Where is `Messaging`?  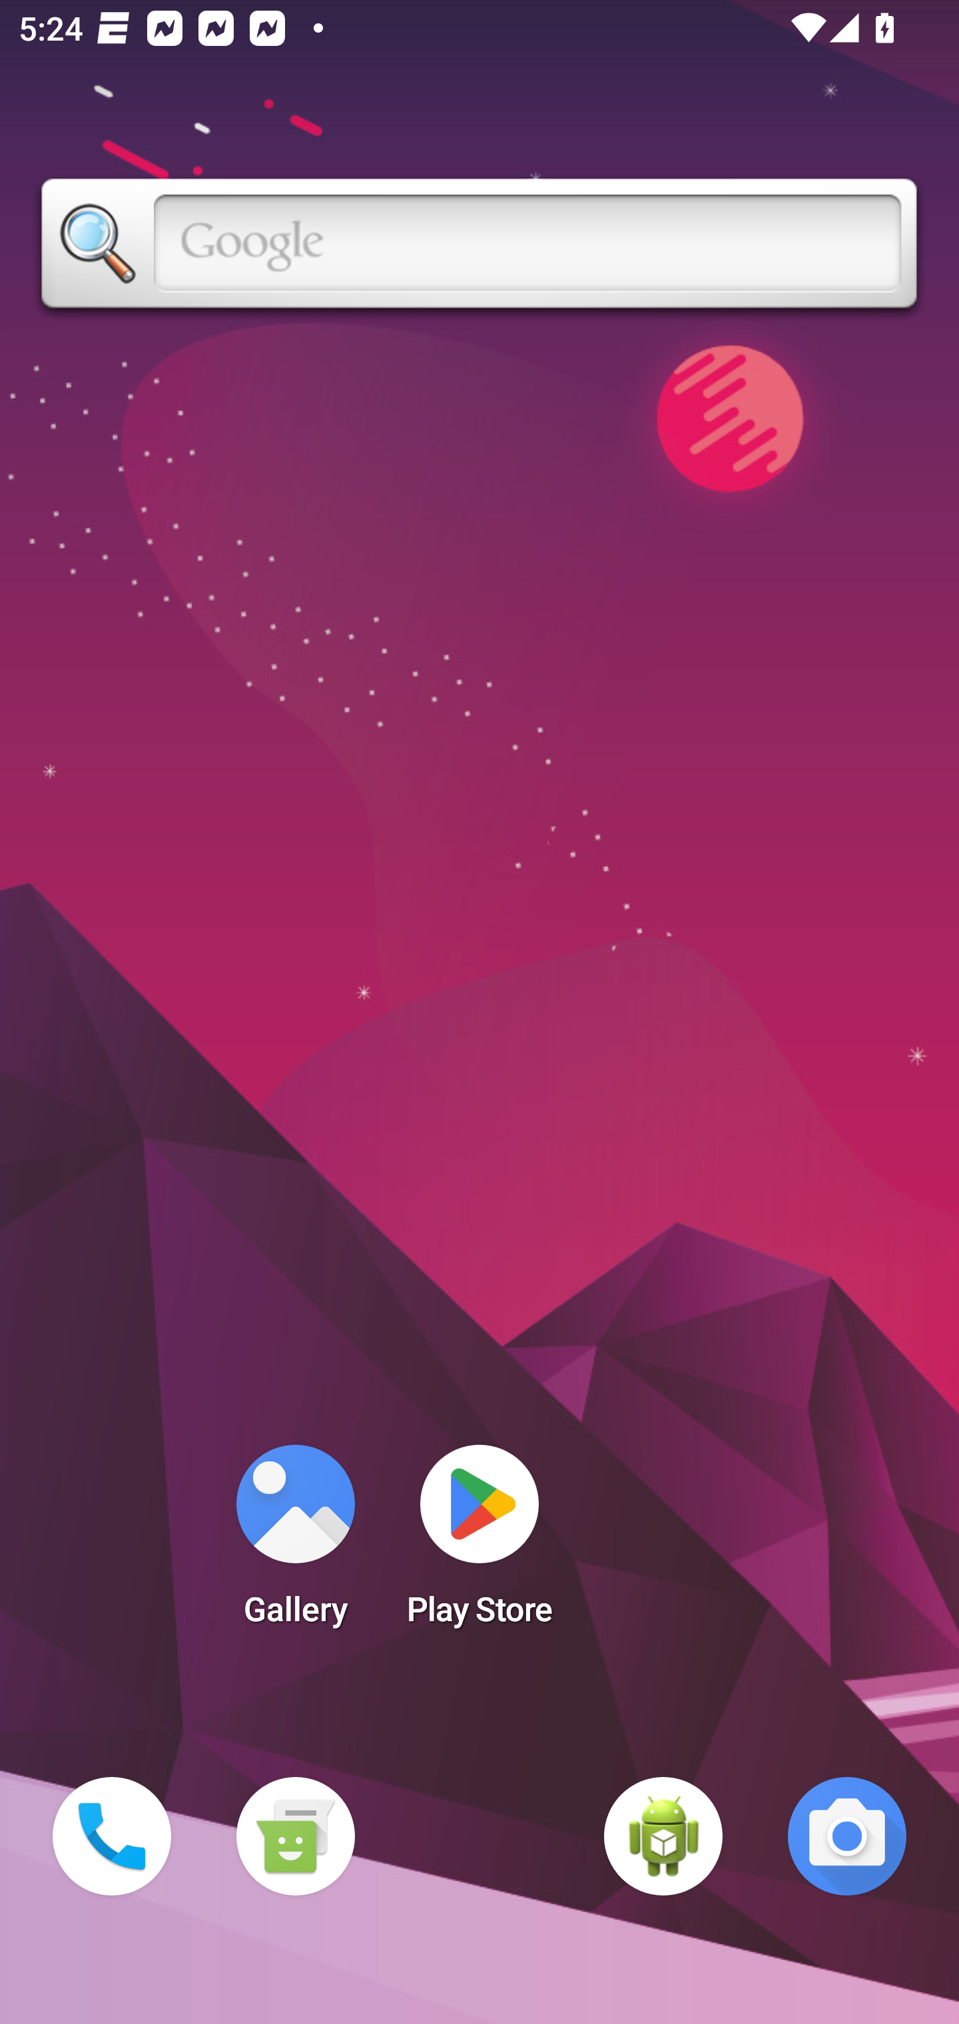
Messaging is located at coordinates (295, 1836).